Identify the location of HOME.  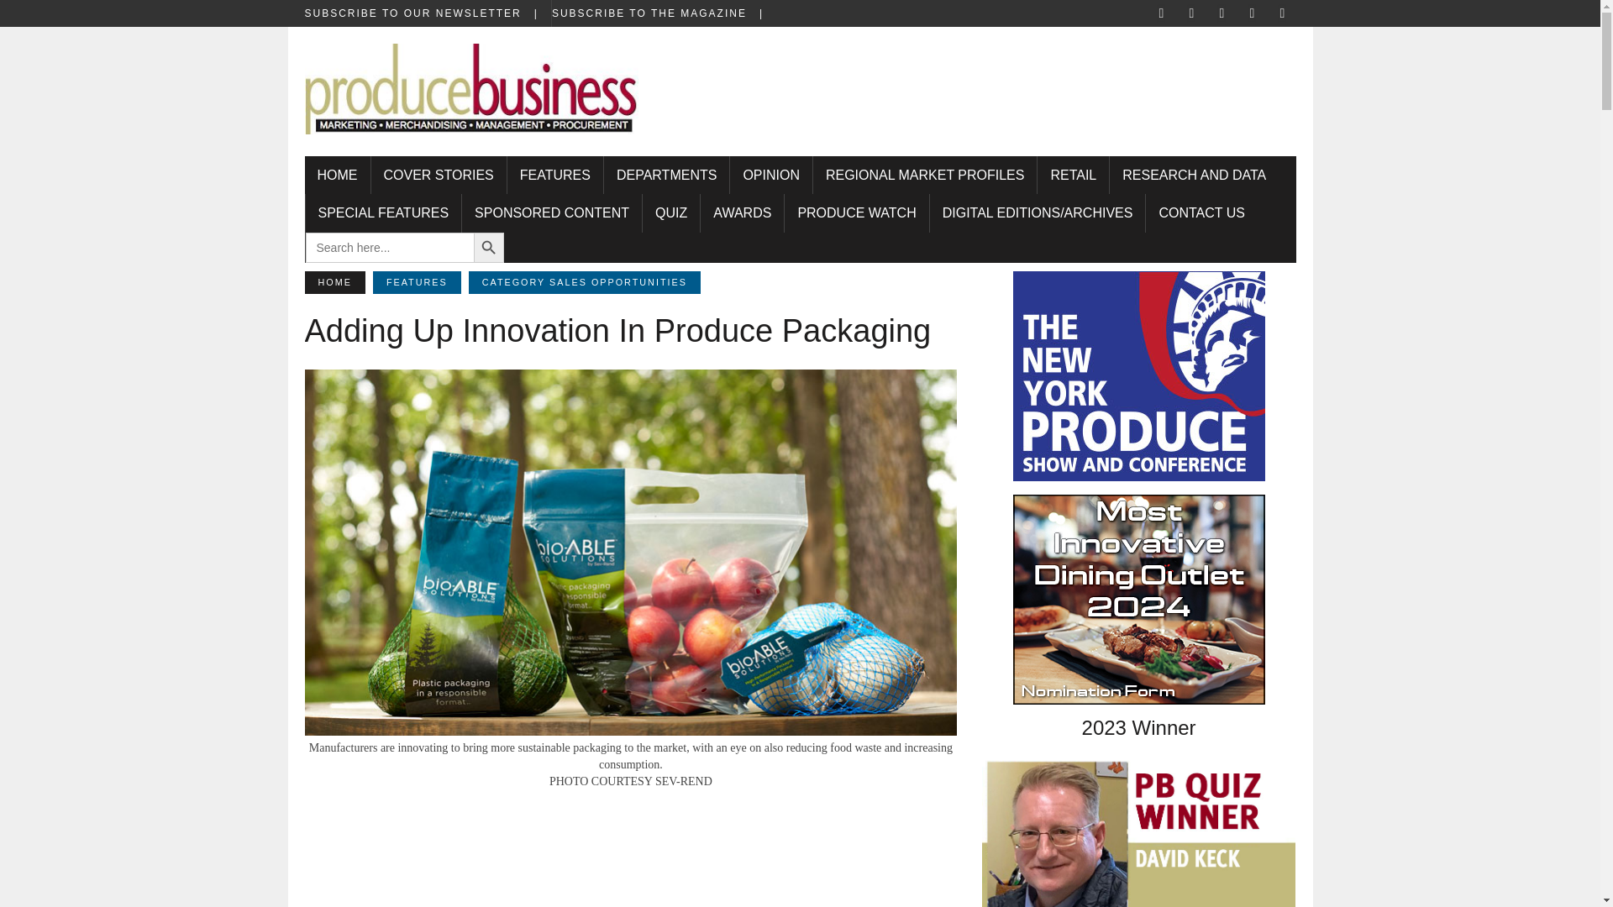
(336, 175).